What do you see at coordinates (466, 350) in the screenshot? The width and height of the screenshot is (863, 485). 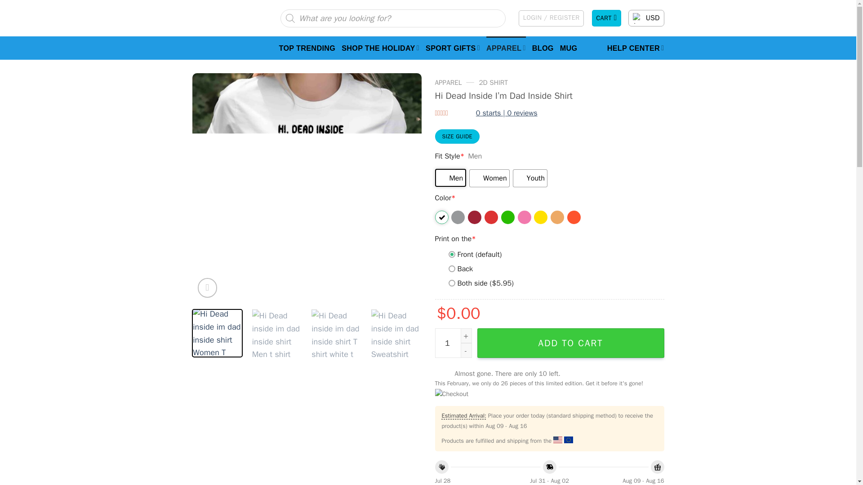 I see `-` at bounding box center [466, 350].